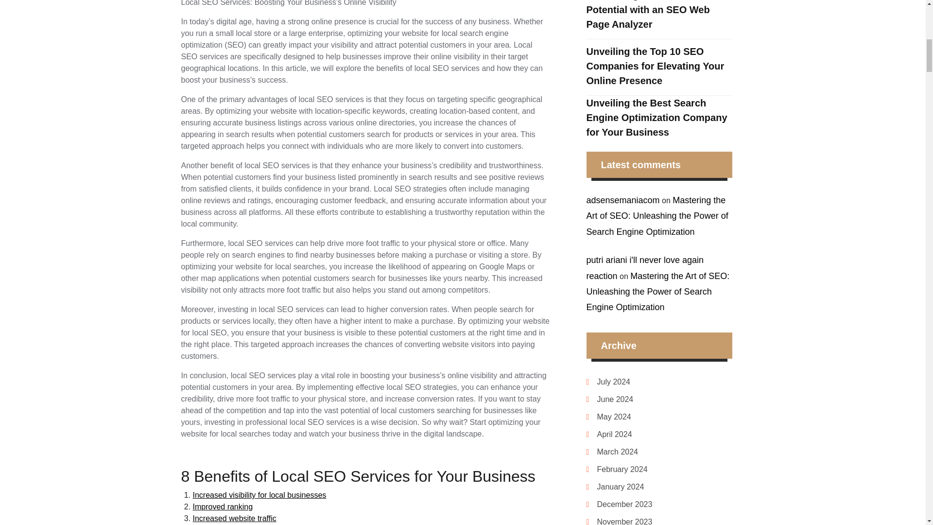  What do you see at coordinates (223, 507) in the screenshot?
I see `Improved ranking` at bounding box center [223, 507].